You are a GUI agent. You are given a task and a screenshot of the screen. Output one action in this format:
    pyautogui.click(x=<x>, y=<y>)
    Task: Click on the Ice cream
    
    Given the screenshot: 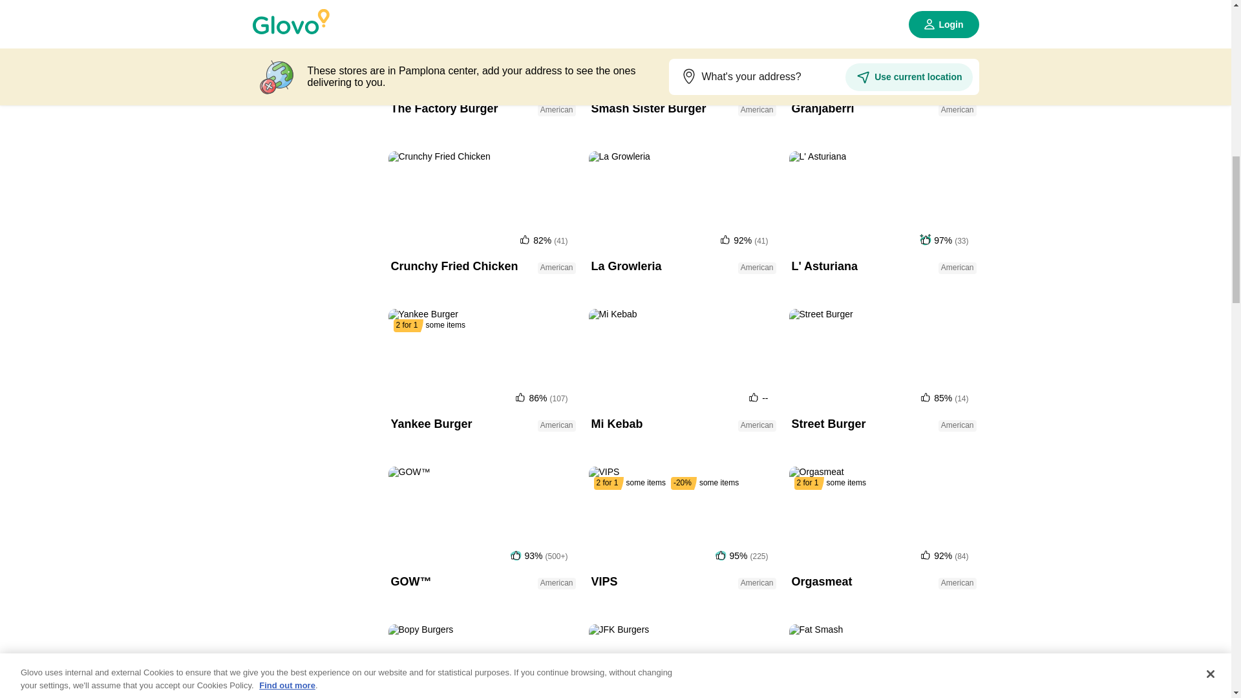 What is the action you would take?
    pyautogui.click(x=314, y=25)
    